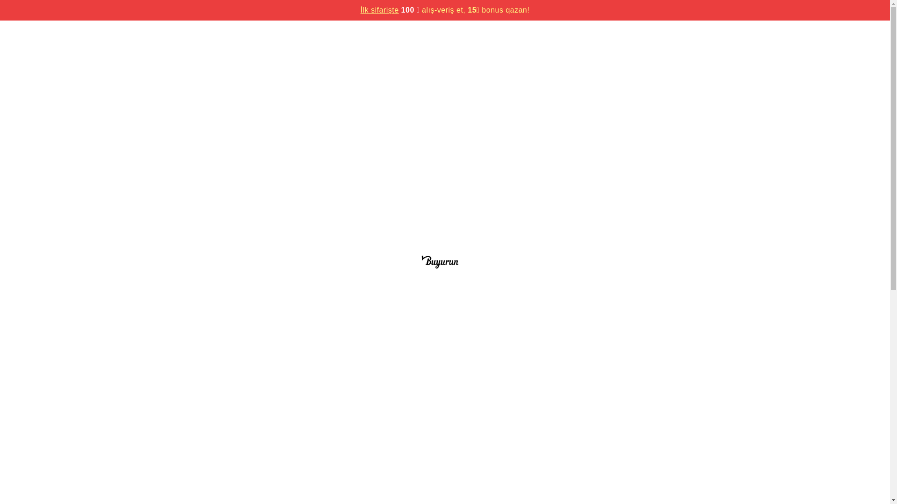 This screenshot has height=504, width=897. I want to click on Super Maqazin, so click(584, 30).